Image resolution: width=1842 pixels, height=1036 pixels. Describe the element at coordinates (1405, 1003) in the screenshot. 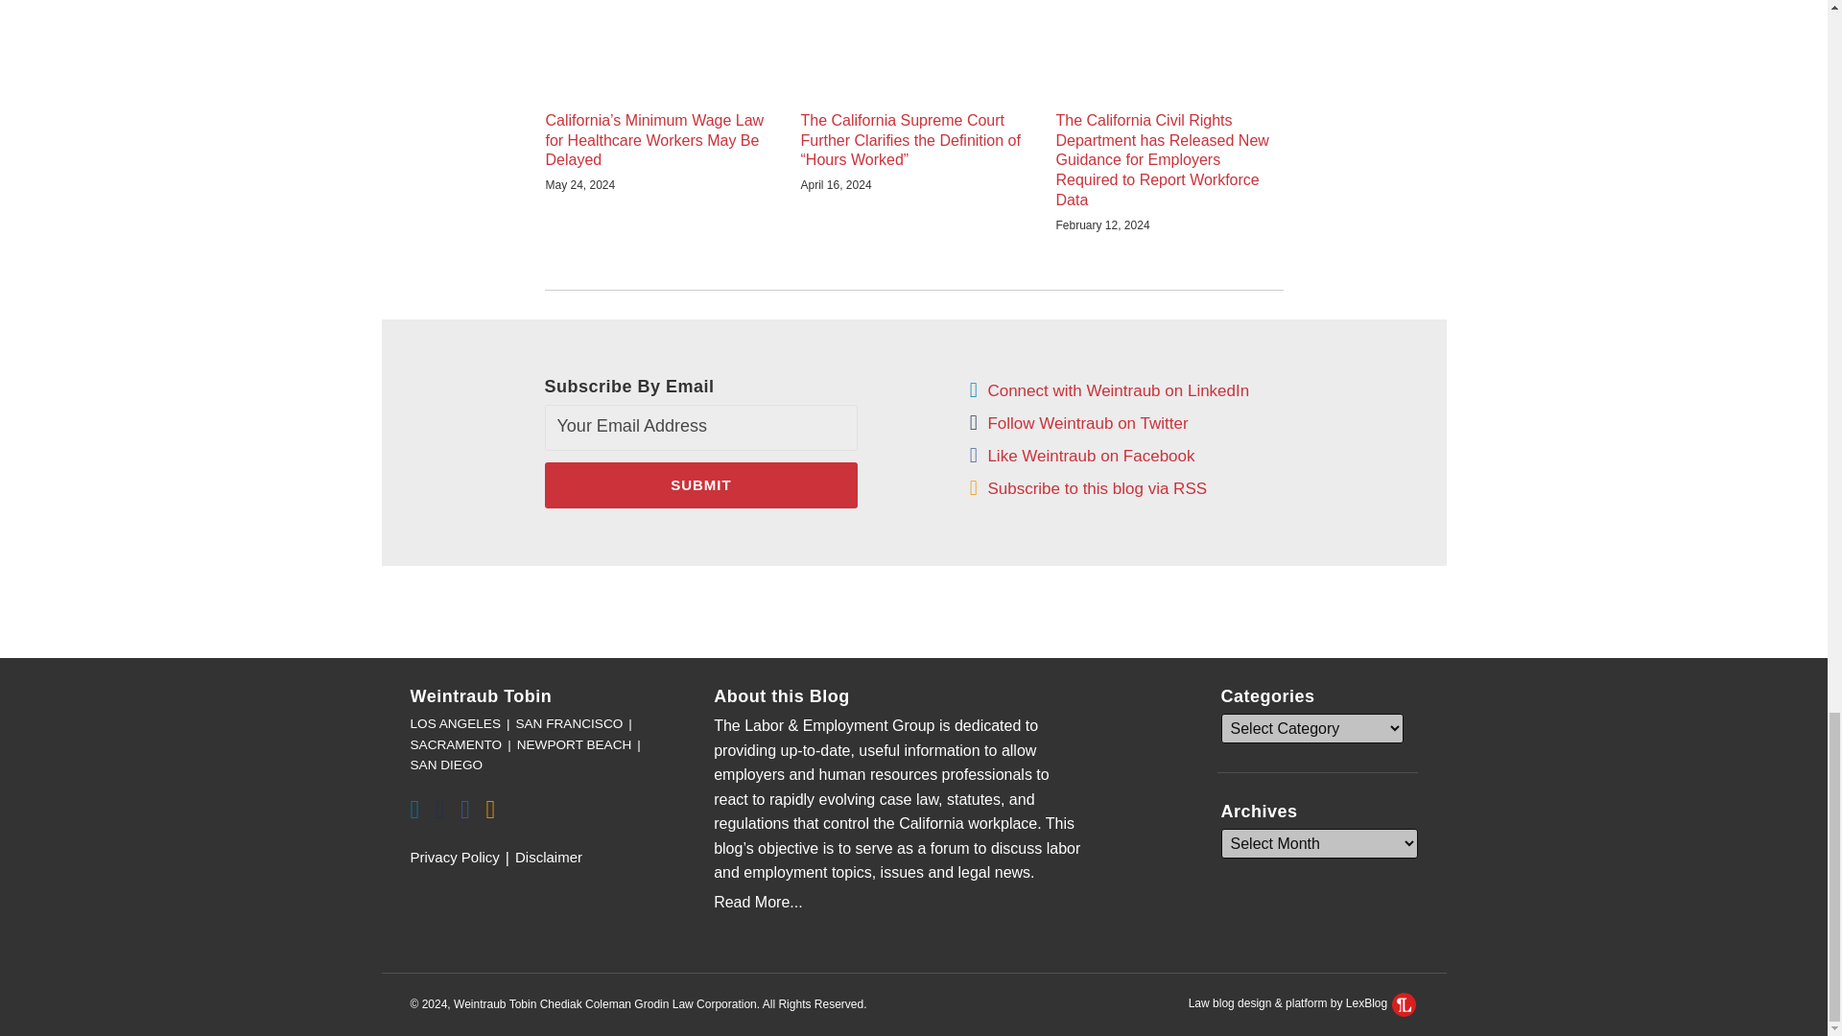

I see `LexBlog Logo` at that location.